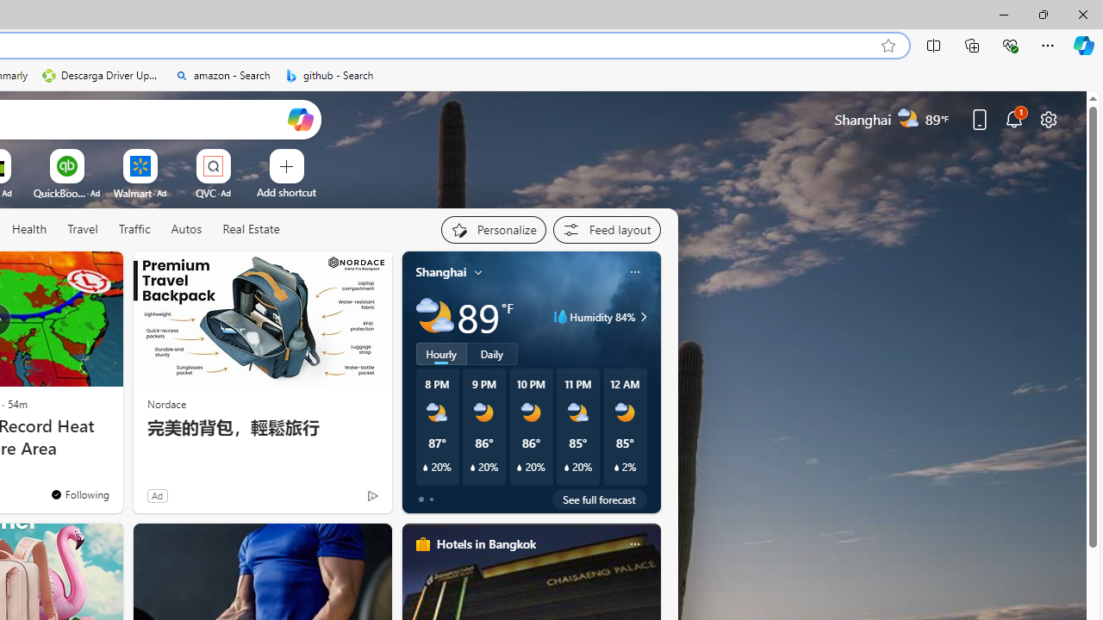  I want to click on Open Copilot, so click(300, 119).